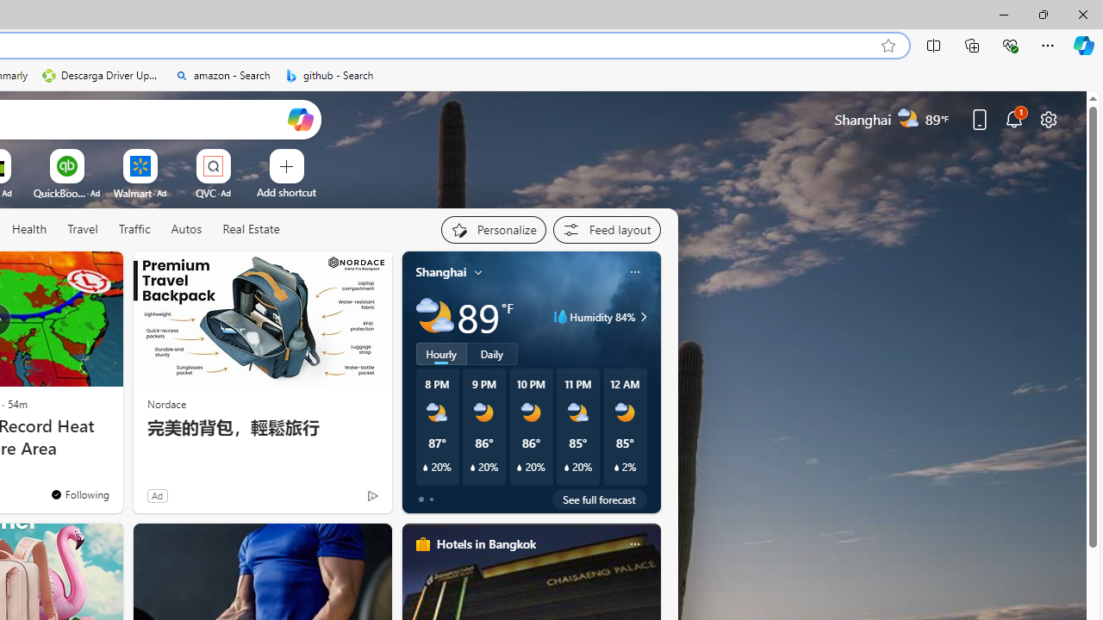  I want to click on Open Copilot, so click(300, 119).